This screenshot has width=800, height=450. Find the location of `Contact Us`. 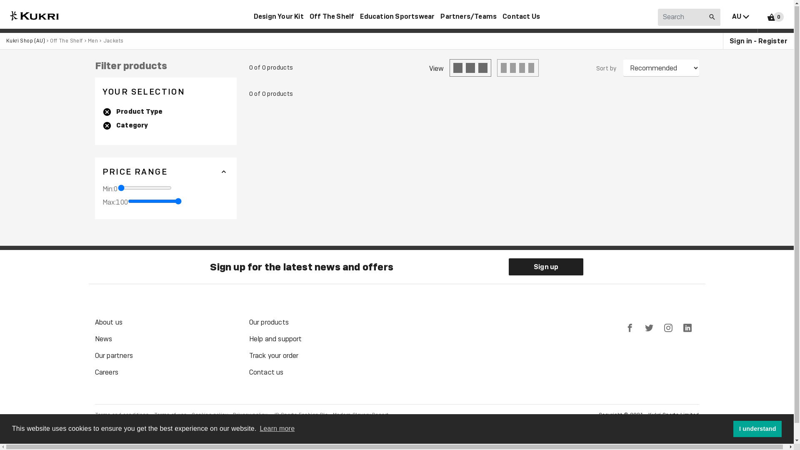

Contact Us is located at coordinates (521, 17).